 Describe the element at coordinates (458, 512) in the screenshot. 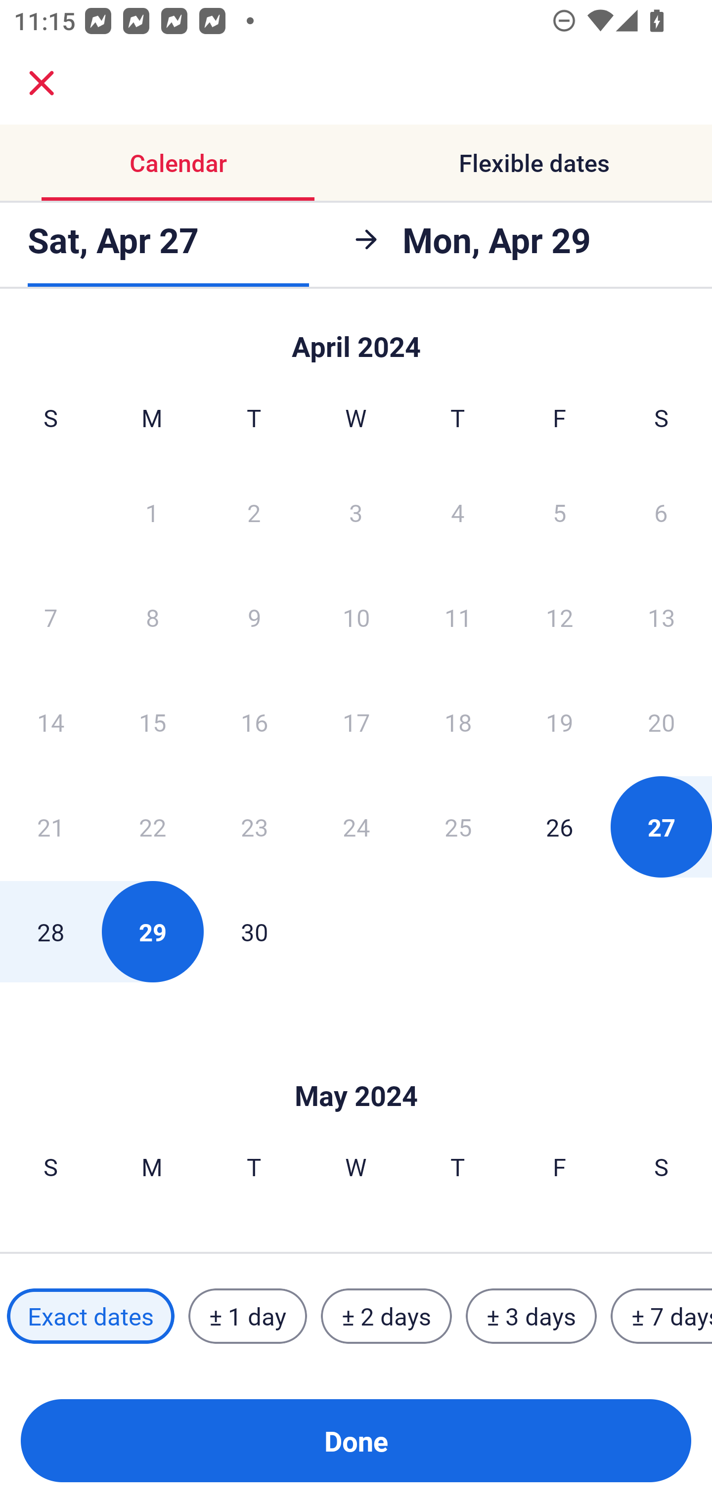

I see `4 Thursday, April 4, 2024` at that location.